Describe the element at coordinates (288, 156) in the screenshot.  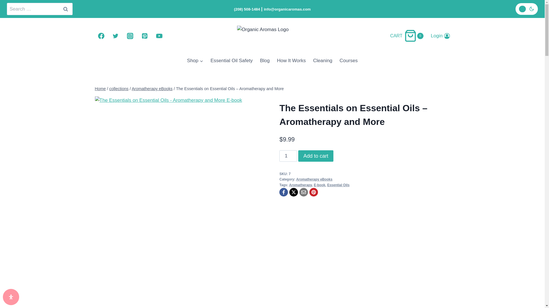
I see `Blog` at that location.